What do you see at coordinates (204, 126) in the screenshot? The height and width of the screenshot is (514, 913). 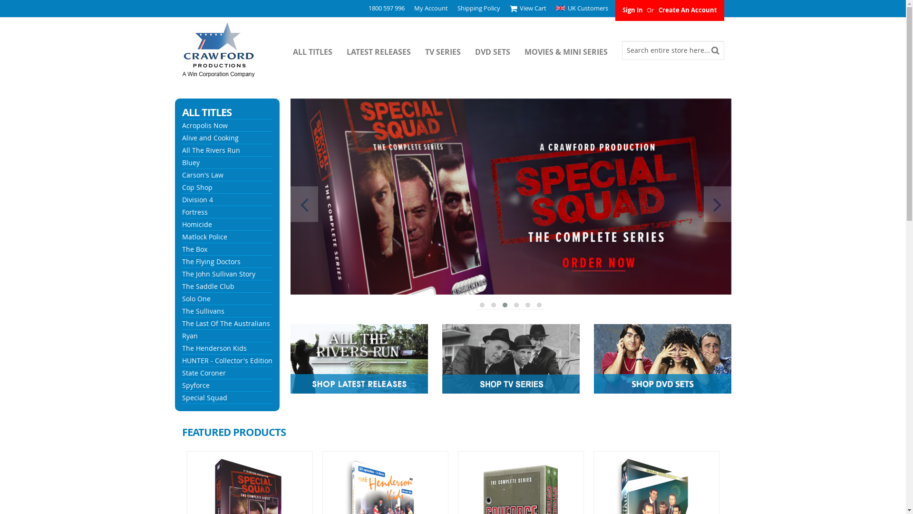 I see `Acropolis Now` at bounding box center [204, 126].